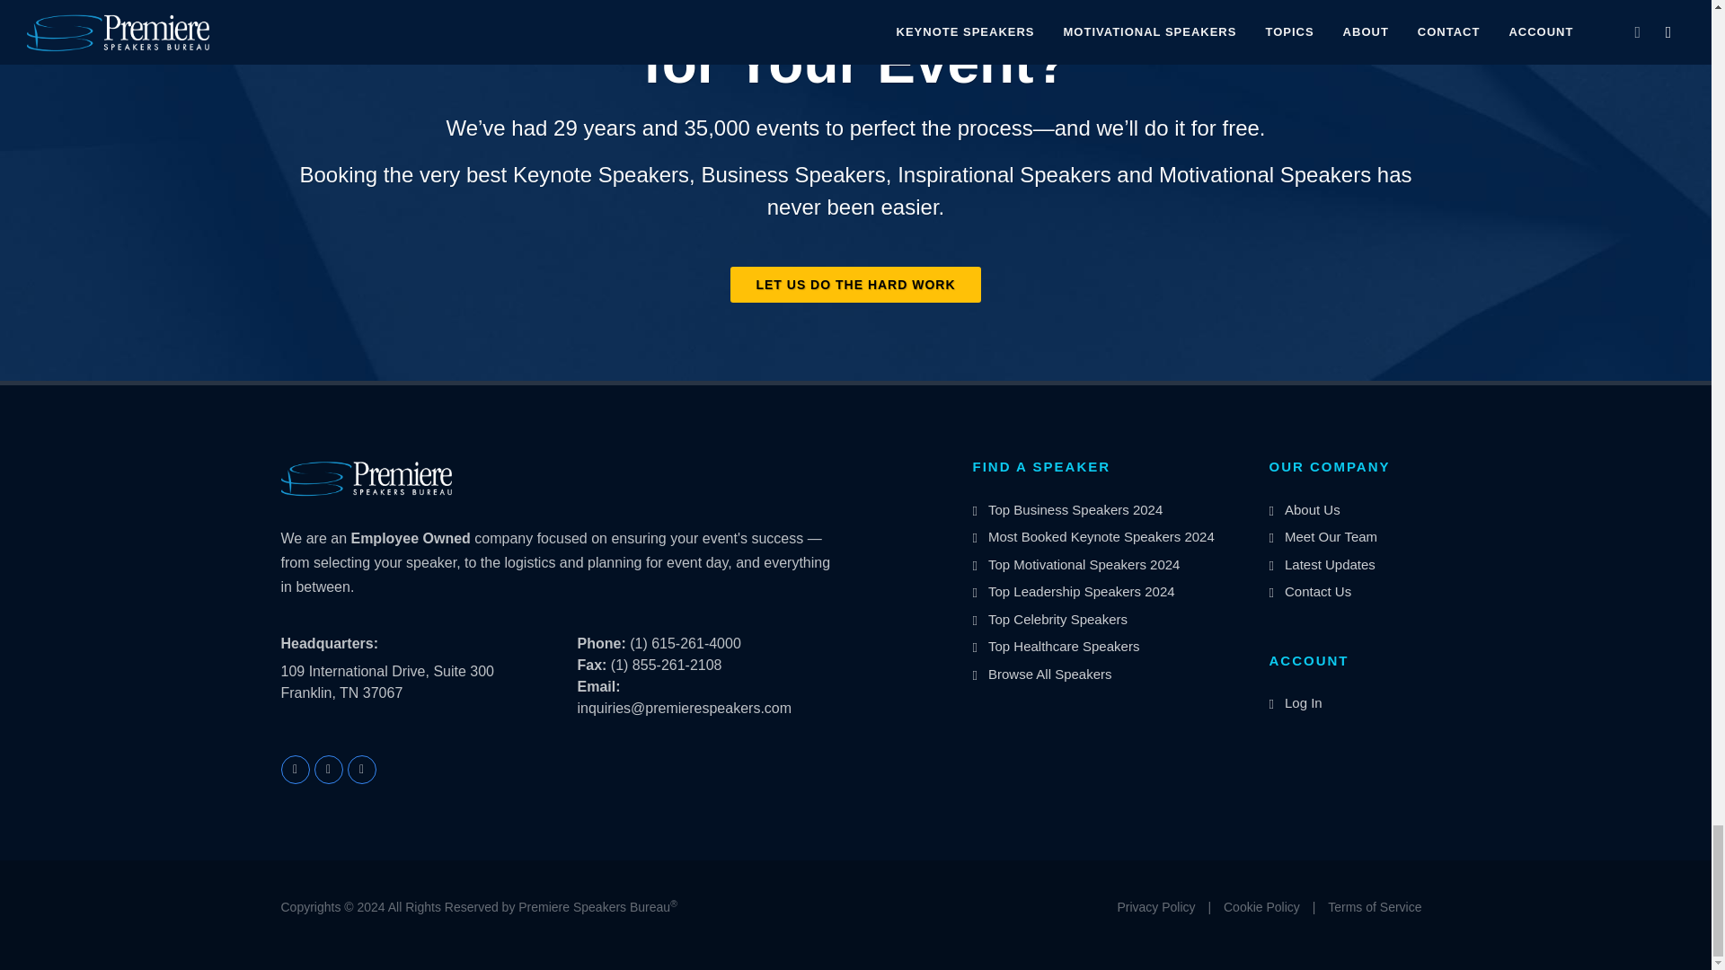 Image resolution: width=1725 pixels, height=970 pixels. I want to click on Privacy Policy, so click(1155, 907).